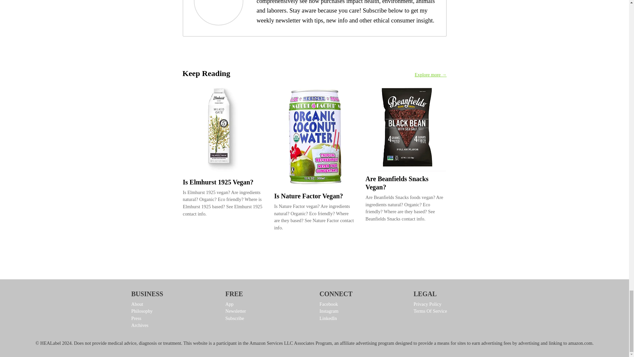 The height and width of the screenshot is (357, 634). Describe the element at coordinates (173, 304) in the screenshot. I see `About` at that location.